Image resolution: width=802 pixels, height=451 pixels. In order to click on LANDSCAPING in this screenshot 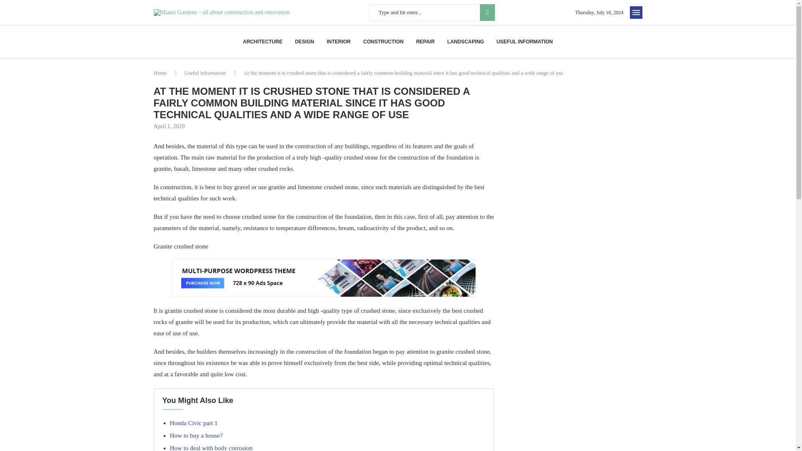, I will do `click(466, 42)`.